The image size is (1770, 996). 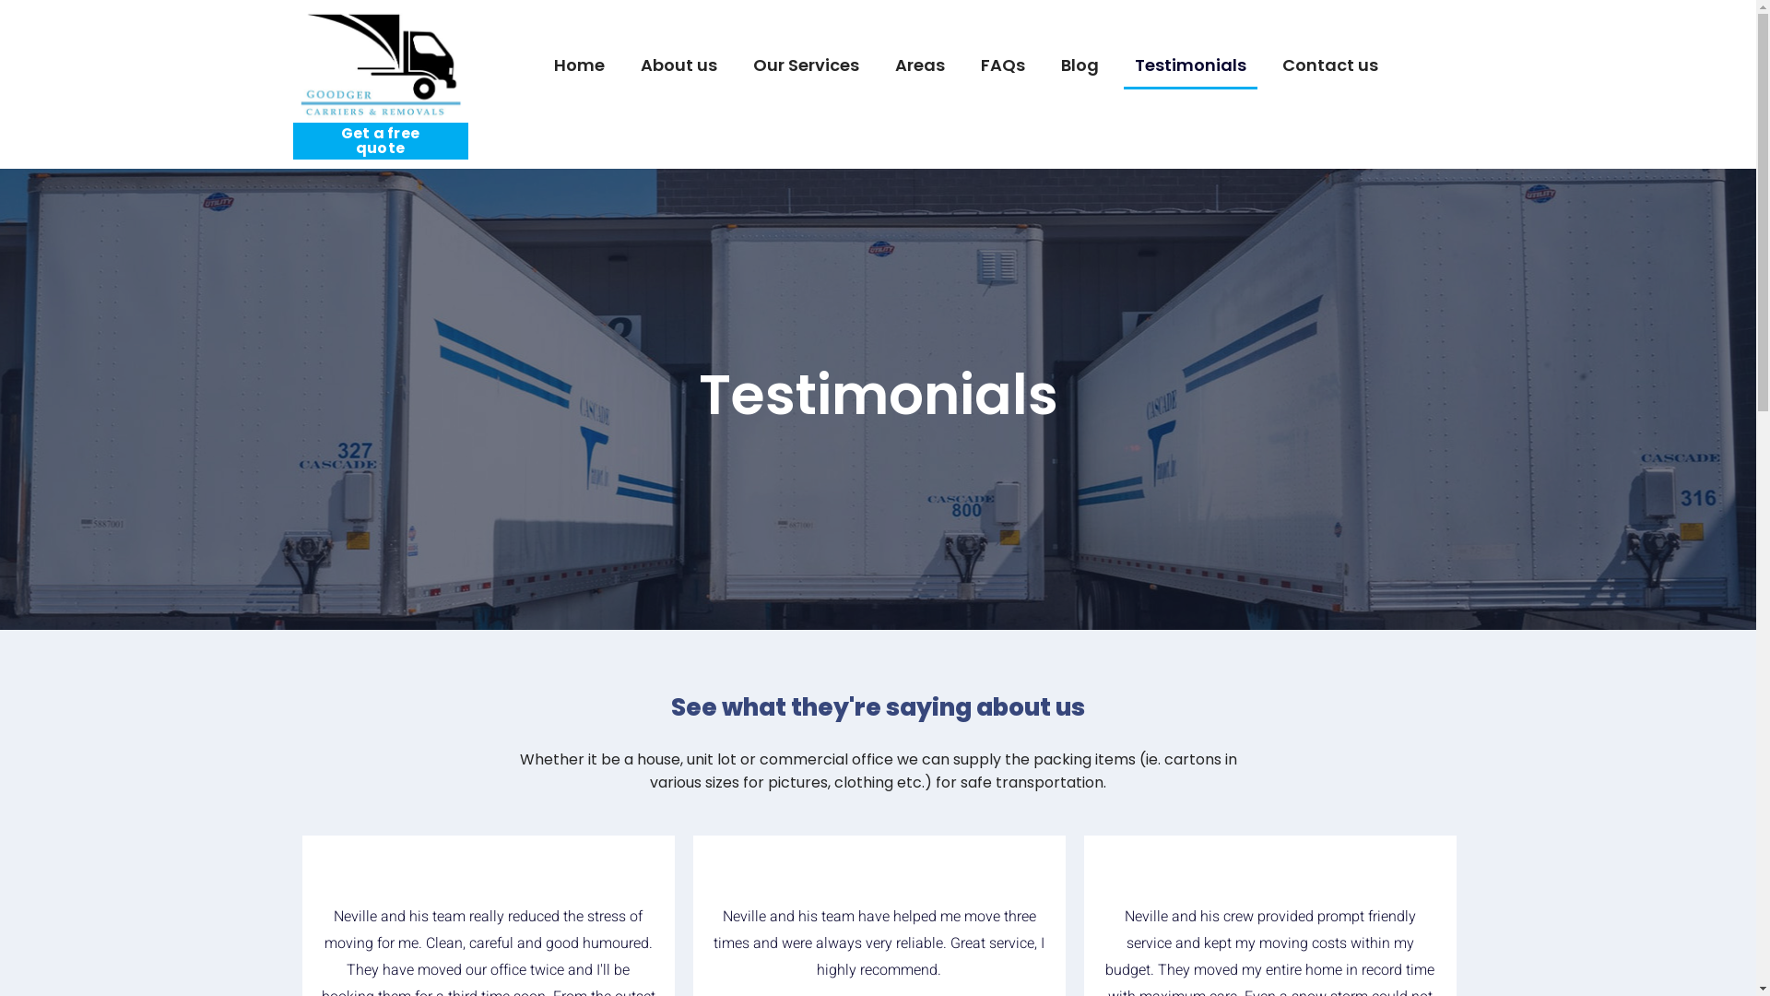 I want to click on Blog, so click(x=1079, y=66).